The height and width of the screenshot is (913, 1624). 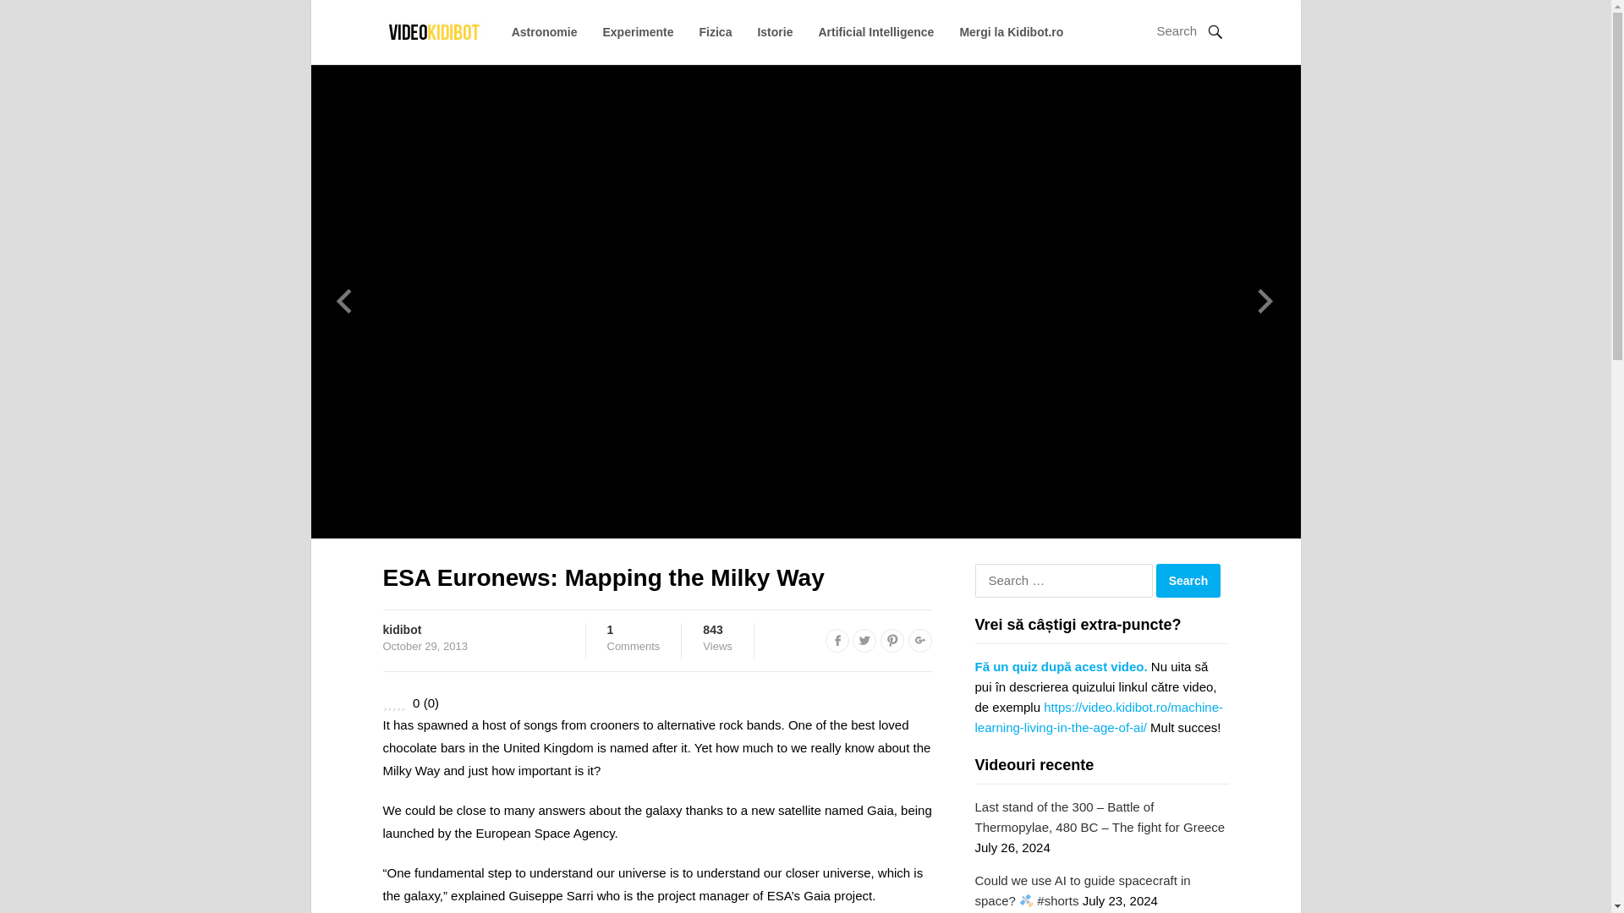 What do you see at coordinates (545, 32) in the screenshot?
I see `Share on Twitter` at bounding box center [545, 32].